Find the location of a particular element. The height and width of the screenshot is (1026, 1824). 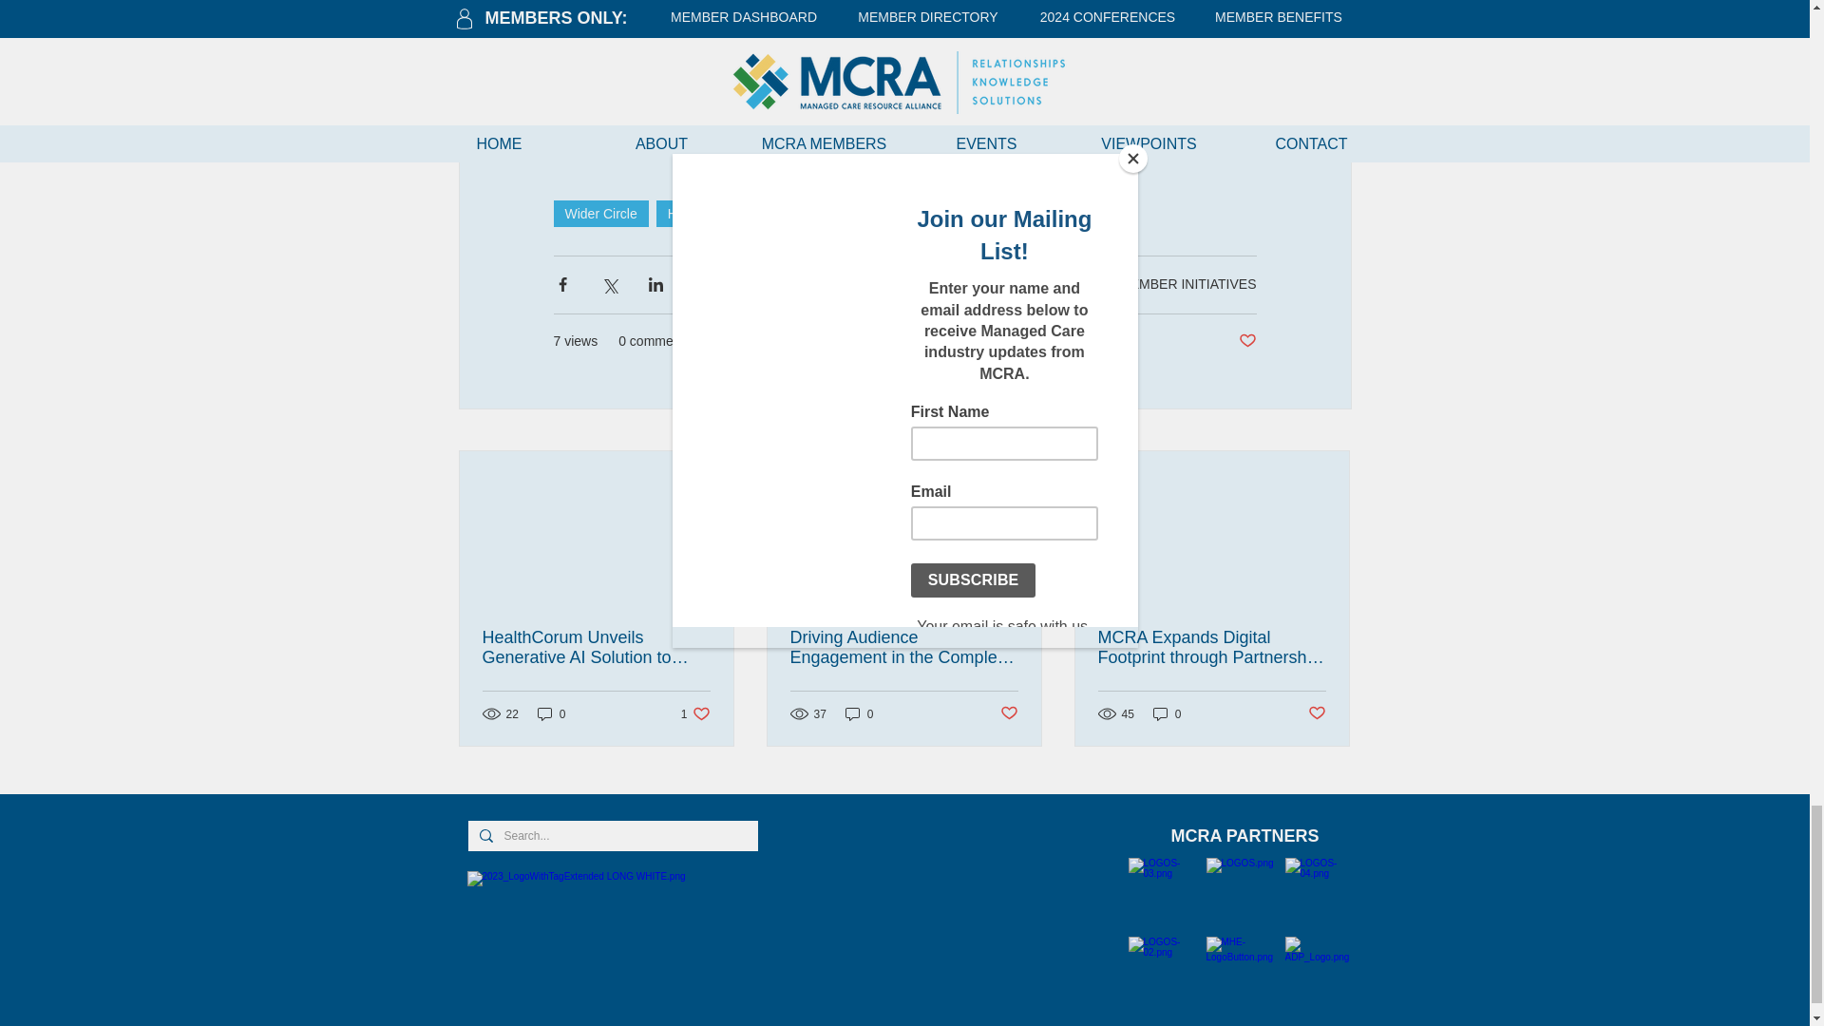

MEMBER INITIATIVES is located at coordinates (1187, 283).